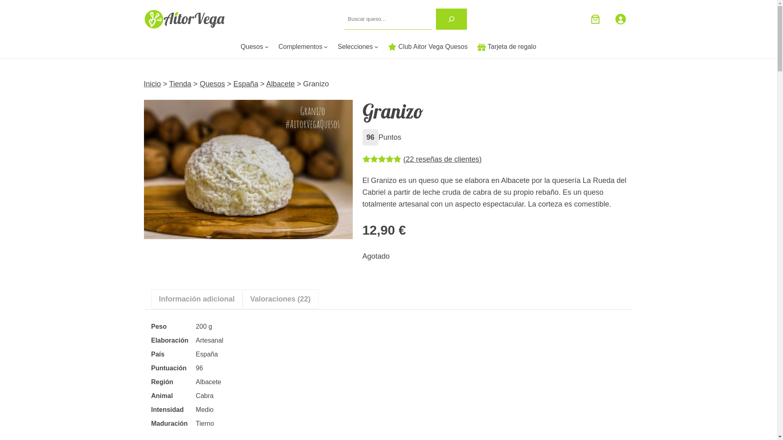  Describe the element at coordinates (281, 299) in the screenshot. I see `Valoraciones (22)` at that location.